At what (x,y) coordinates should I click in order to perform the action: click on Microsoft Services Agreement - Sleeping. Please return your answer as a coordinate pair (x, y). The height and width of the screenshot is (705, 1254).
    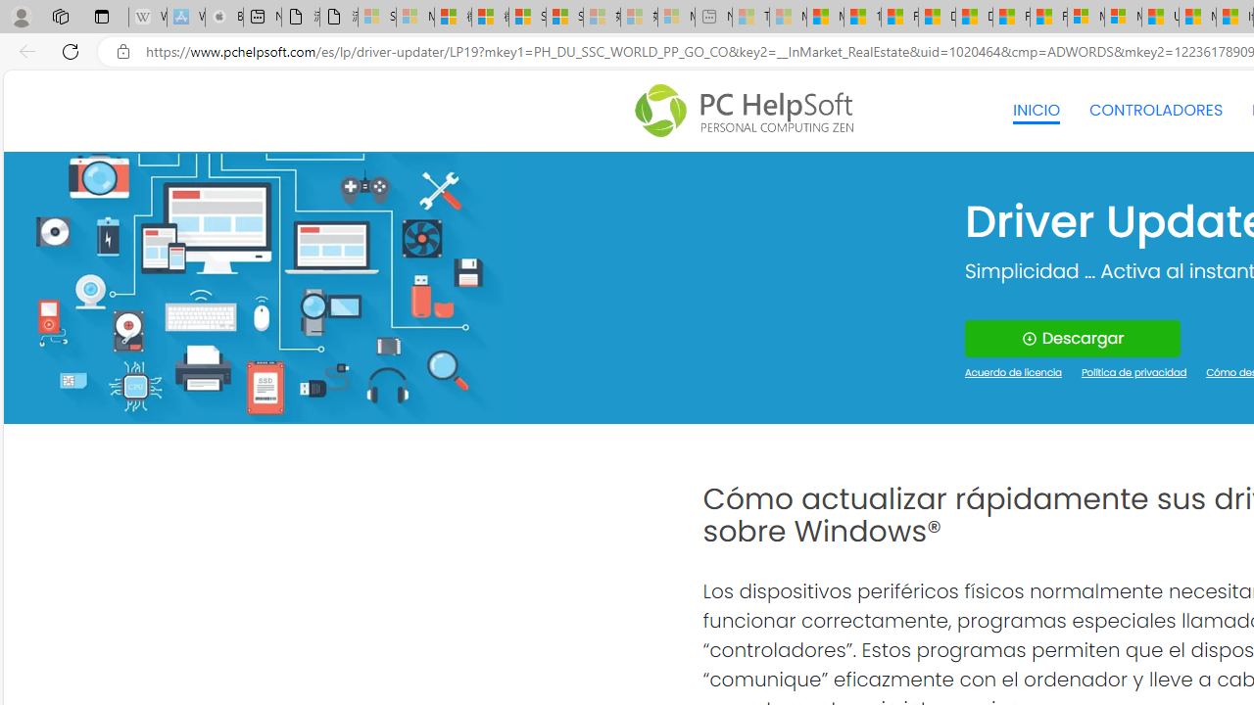
    Looking at the image, I should click on (414, 18).